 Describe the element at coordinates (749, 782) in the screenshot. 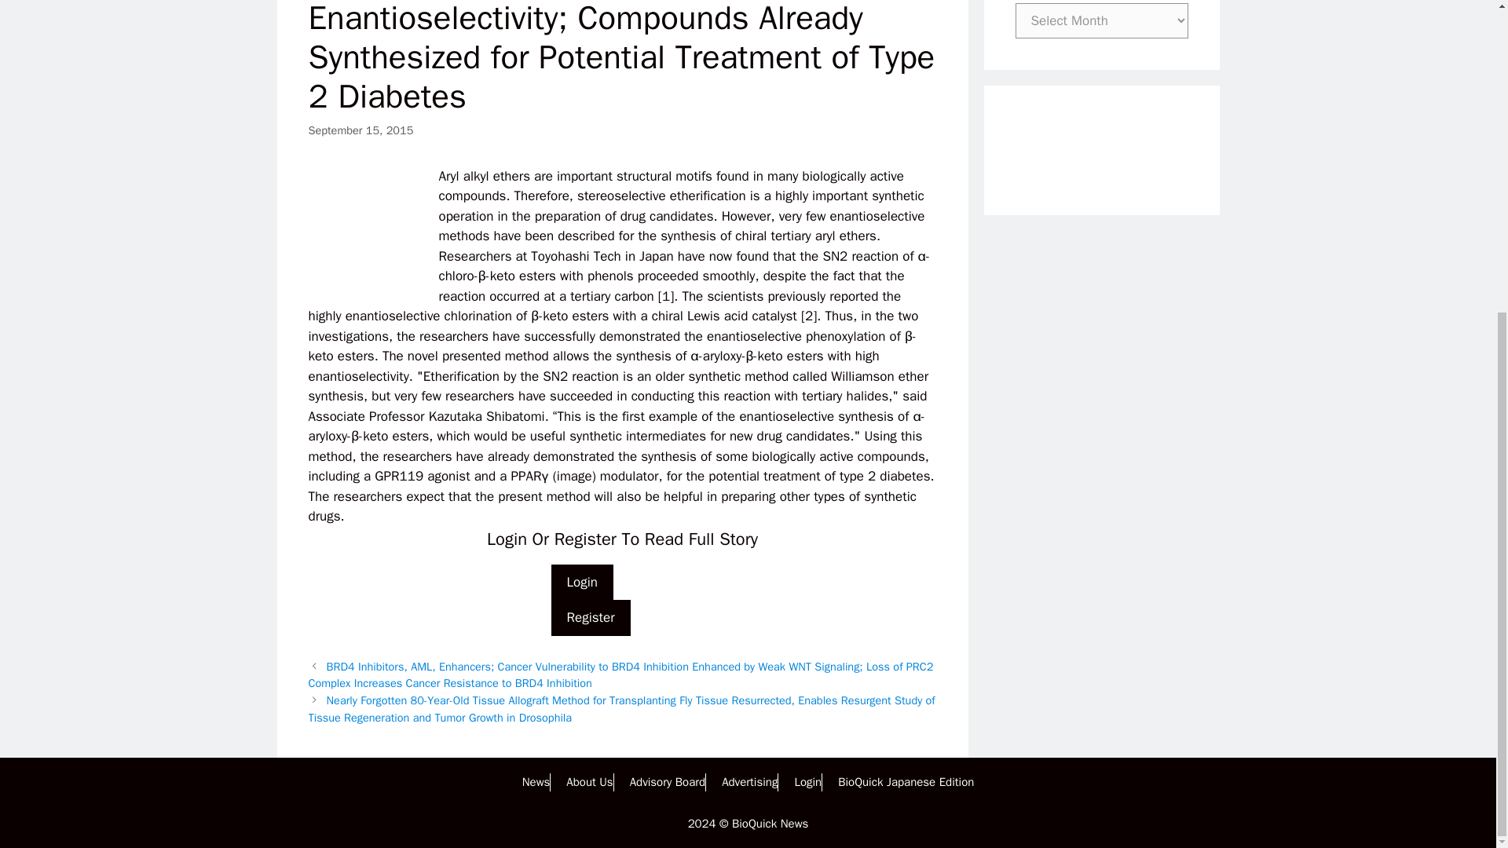

I see `Advertising` at that location.